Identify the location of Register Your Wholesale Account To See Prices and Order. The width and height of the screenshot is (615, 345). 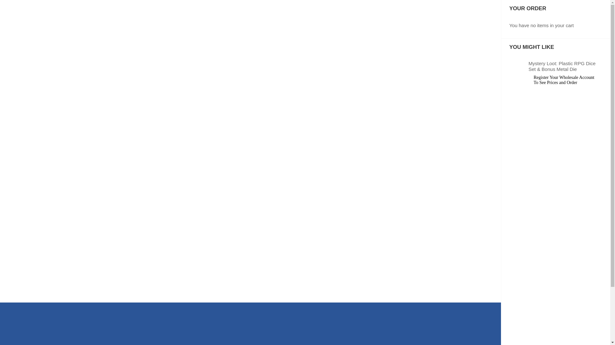
(565, 80).